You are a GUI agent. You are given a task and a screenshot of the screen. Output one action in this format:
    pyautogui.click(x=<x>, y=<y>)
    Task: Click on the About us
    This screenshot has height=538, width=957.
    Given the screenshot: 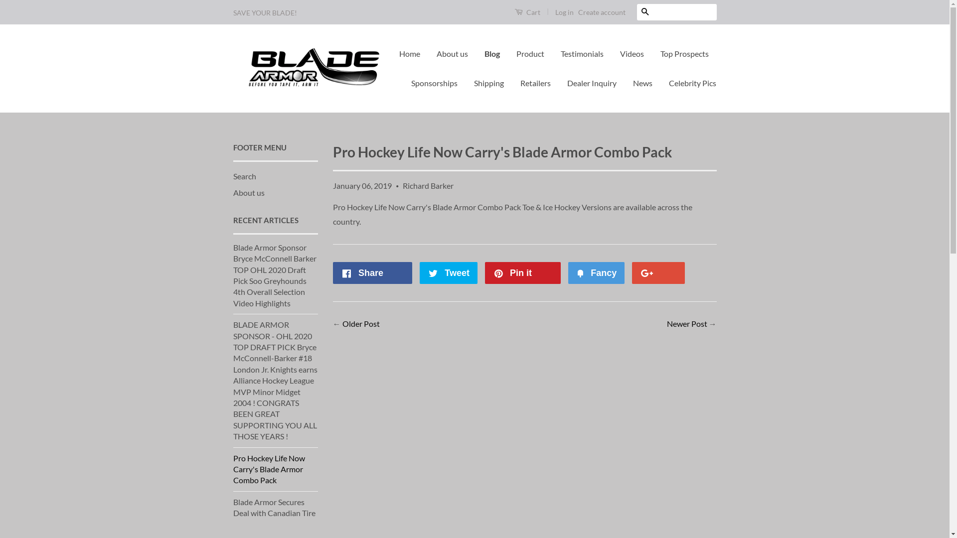 What is the action you would take?
    pyautogui.click(x=453, y=54)
    